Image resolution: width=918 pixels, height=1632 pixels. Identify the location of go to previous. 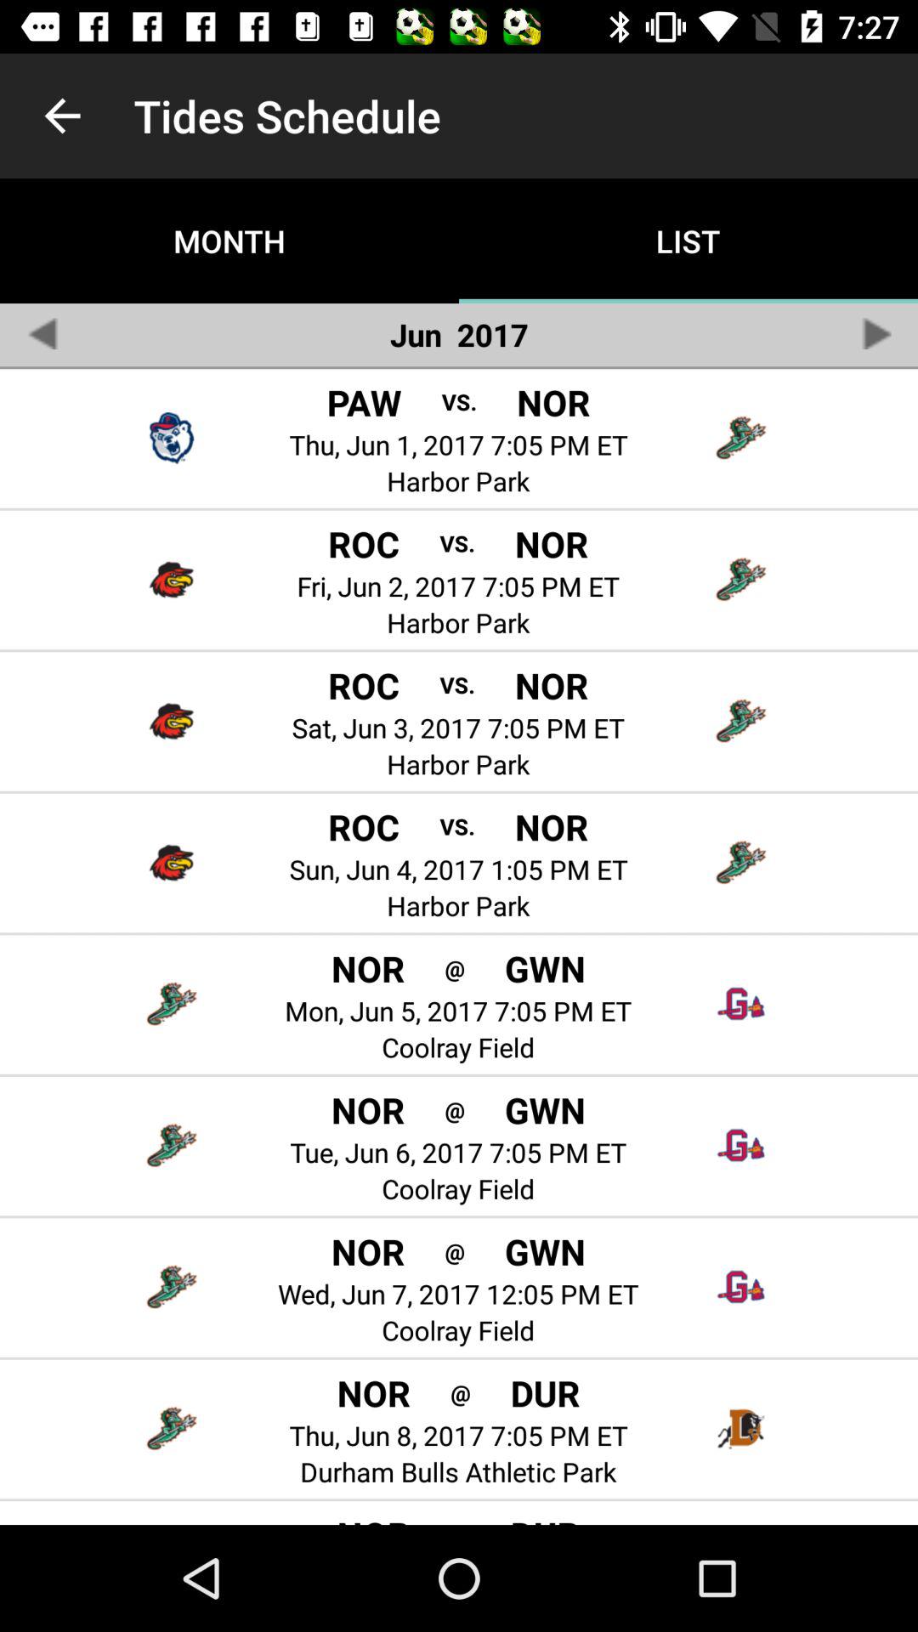
(42, 333).